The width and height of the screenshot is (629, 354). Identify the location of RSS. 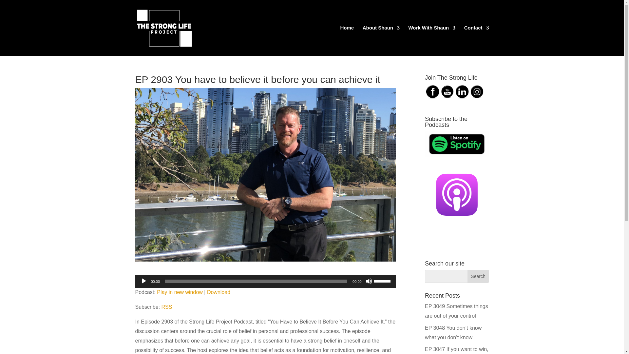
(167, 307).